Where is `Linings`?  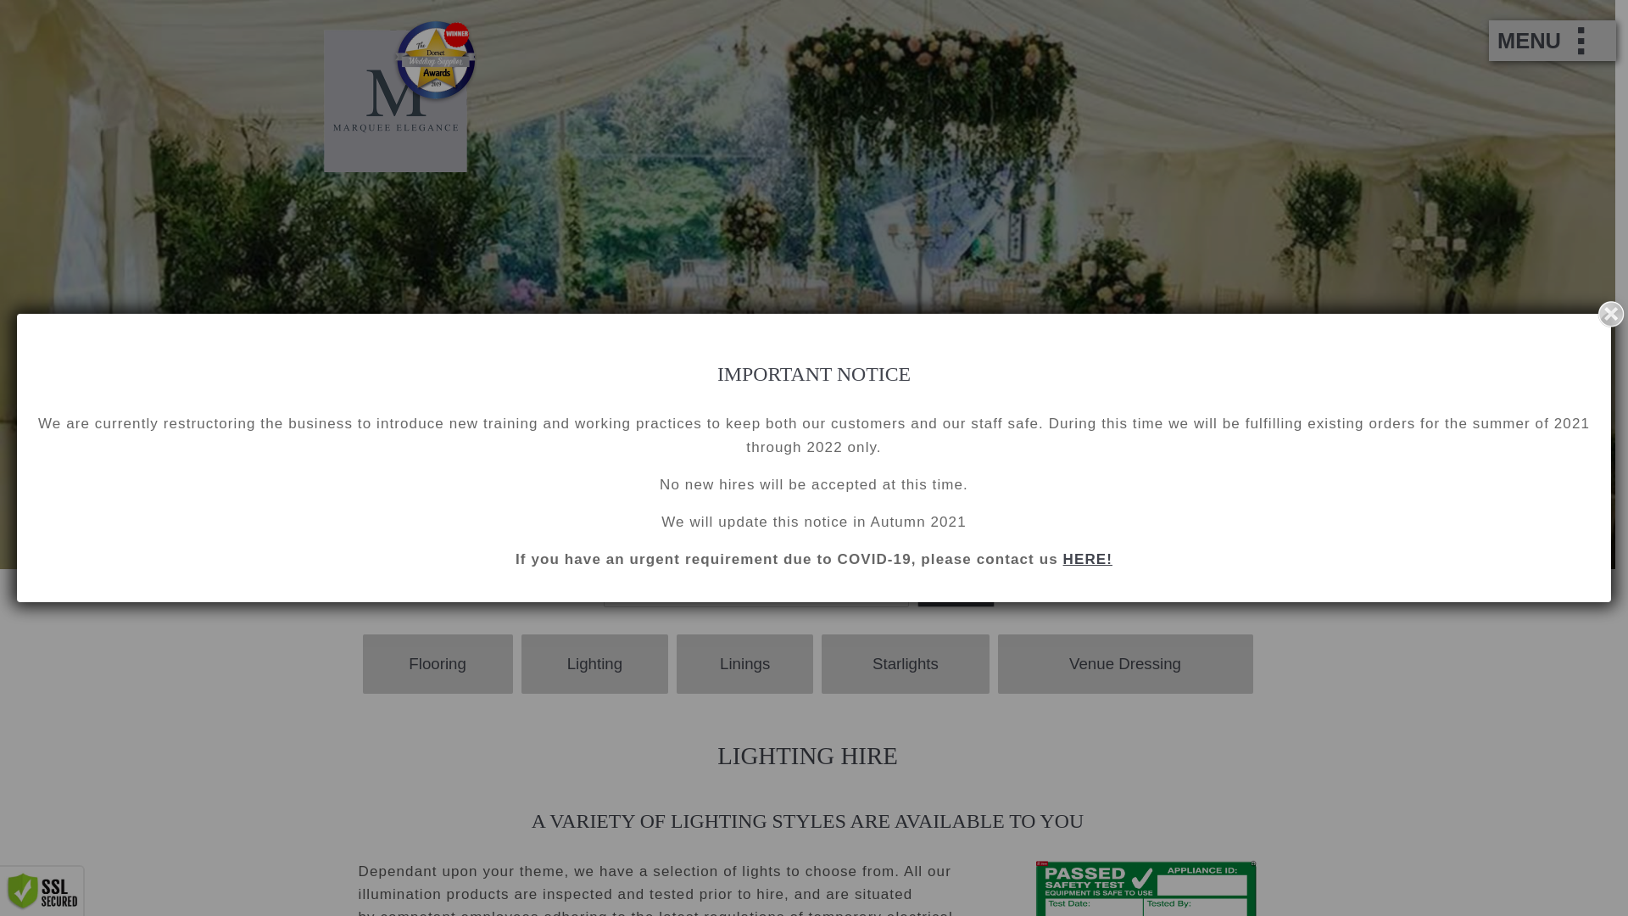 Linings is located at coordinates (744, 664).